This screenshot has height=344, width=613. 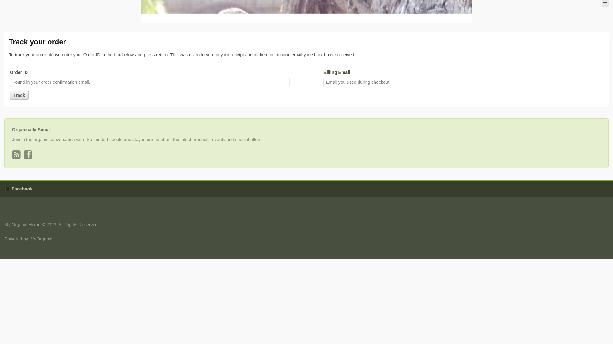 What do you see at coordinates (22, 189) in the screenshot?
I see `Facebook` at bounding box center [22, 189].